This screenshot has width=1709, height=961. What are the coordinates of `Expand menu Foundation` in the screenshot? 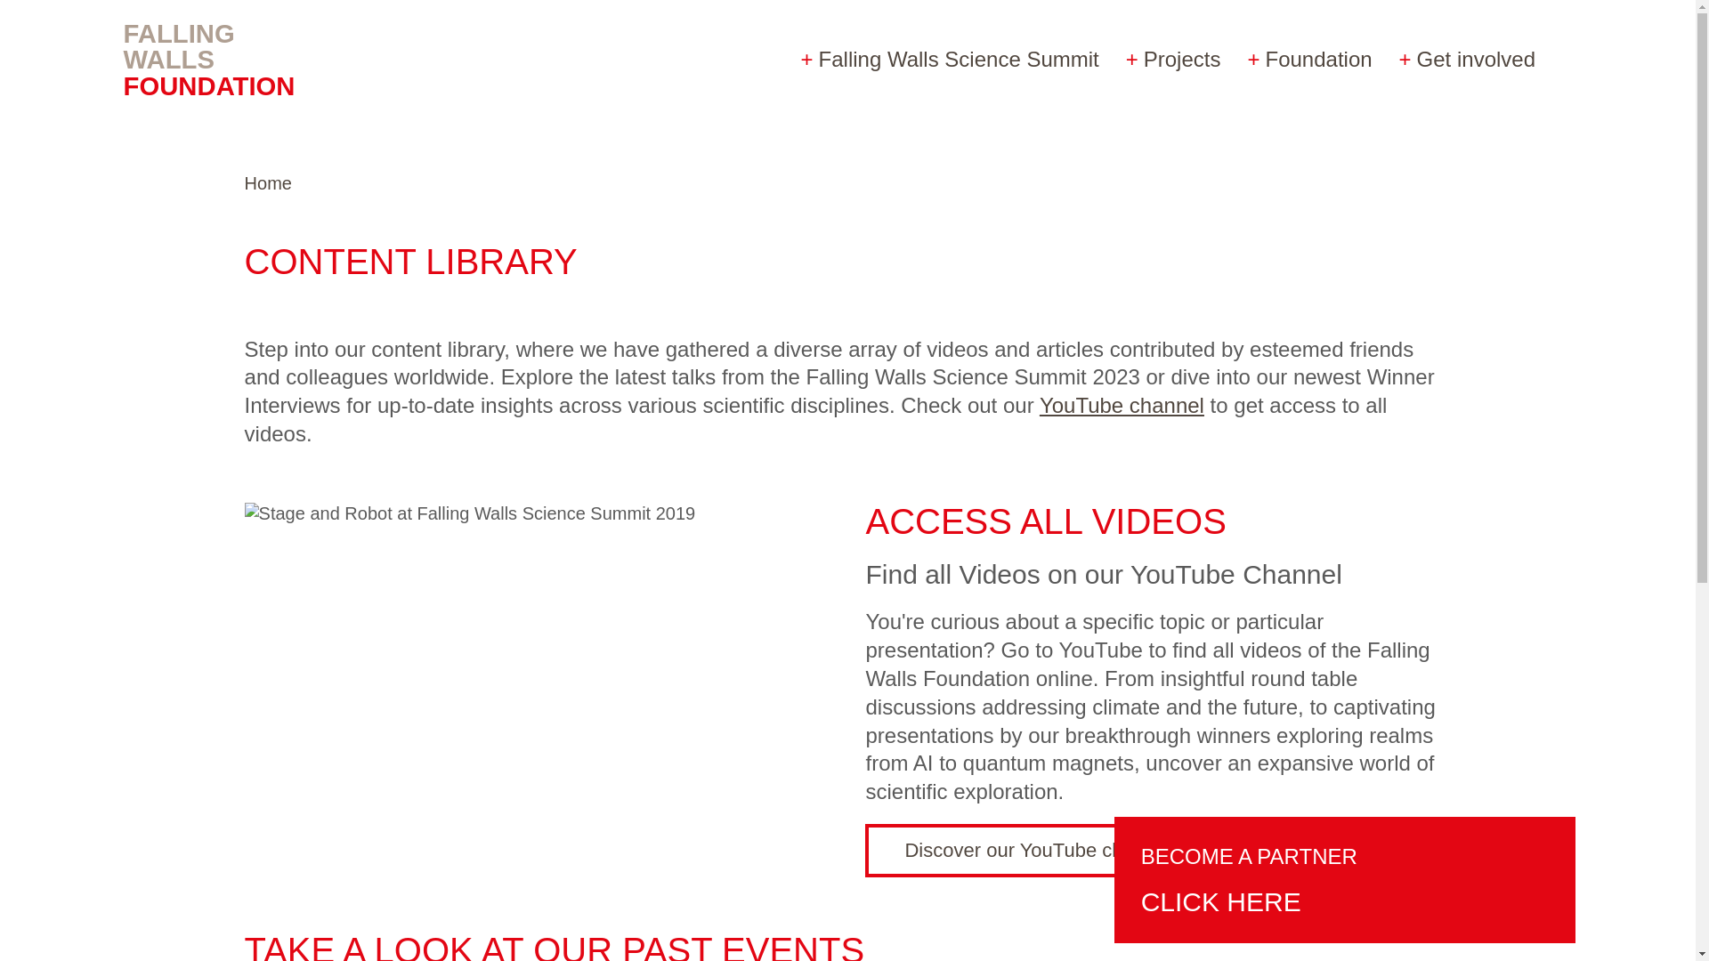 It's located at (1308, 59).